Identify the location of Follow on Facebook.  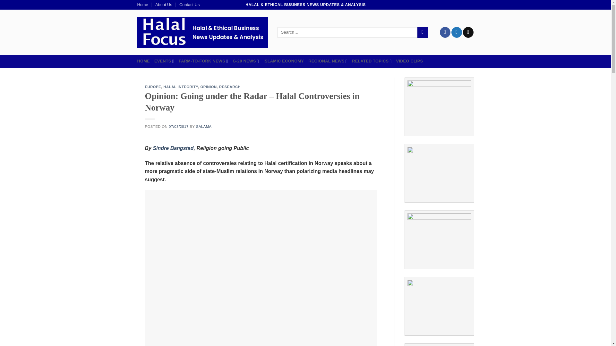
(445, 32).